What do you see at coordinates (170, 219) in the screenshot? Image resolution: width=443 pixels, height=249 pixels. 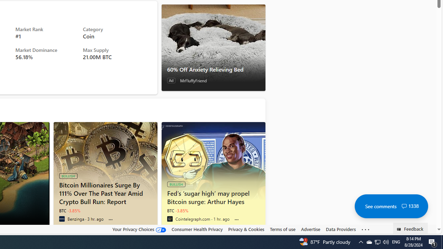 I see `Cointelegraph.com` at bounding box center [170, 219].